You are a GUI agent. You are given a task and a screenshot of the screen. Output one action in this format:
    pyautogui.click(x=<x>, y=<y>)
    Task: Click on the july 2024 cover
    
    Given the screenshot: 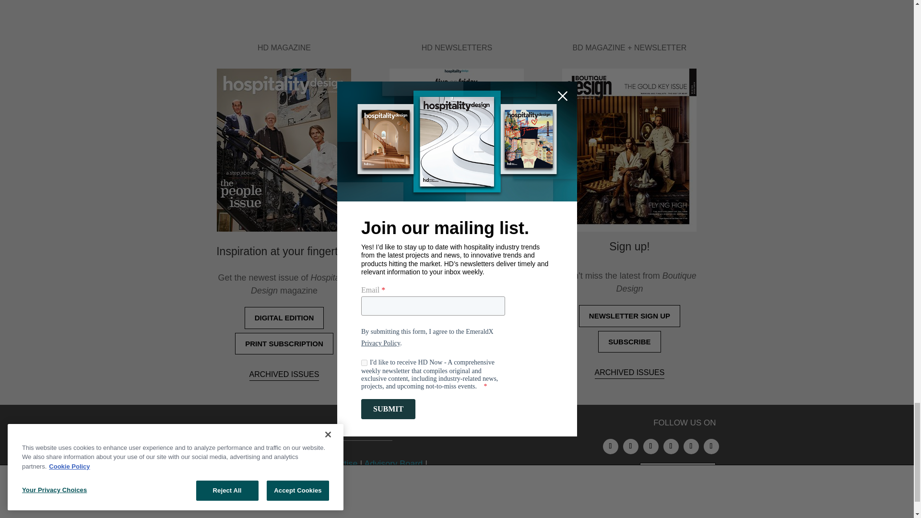 What is the action you would take?
    pyautogui.click(x=283, y=150)
    